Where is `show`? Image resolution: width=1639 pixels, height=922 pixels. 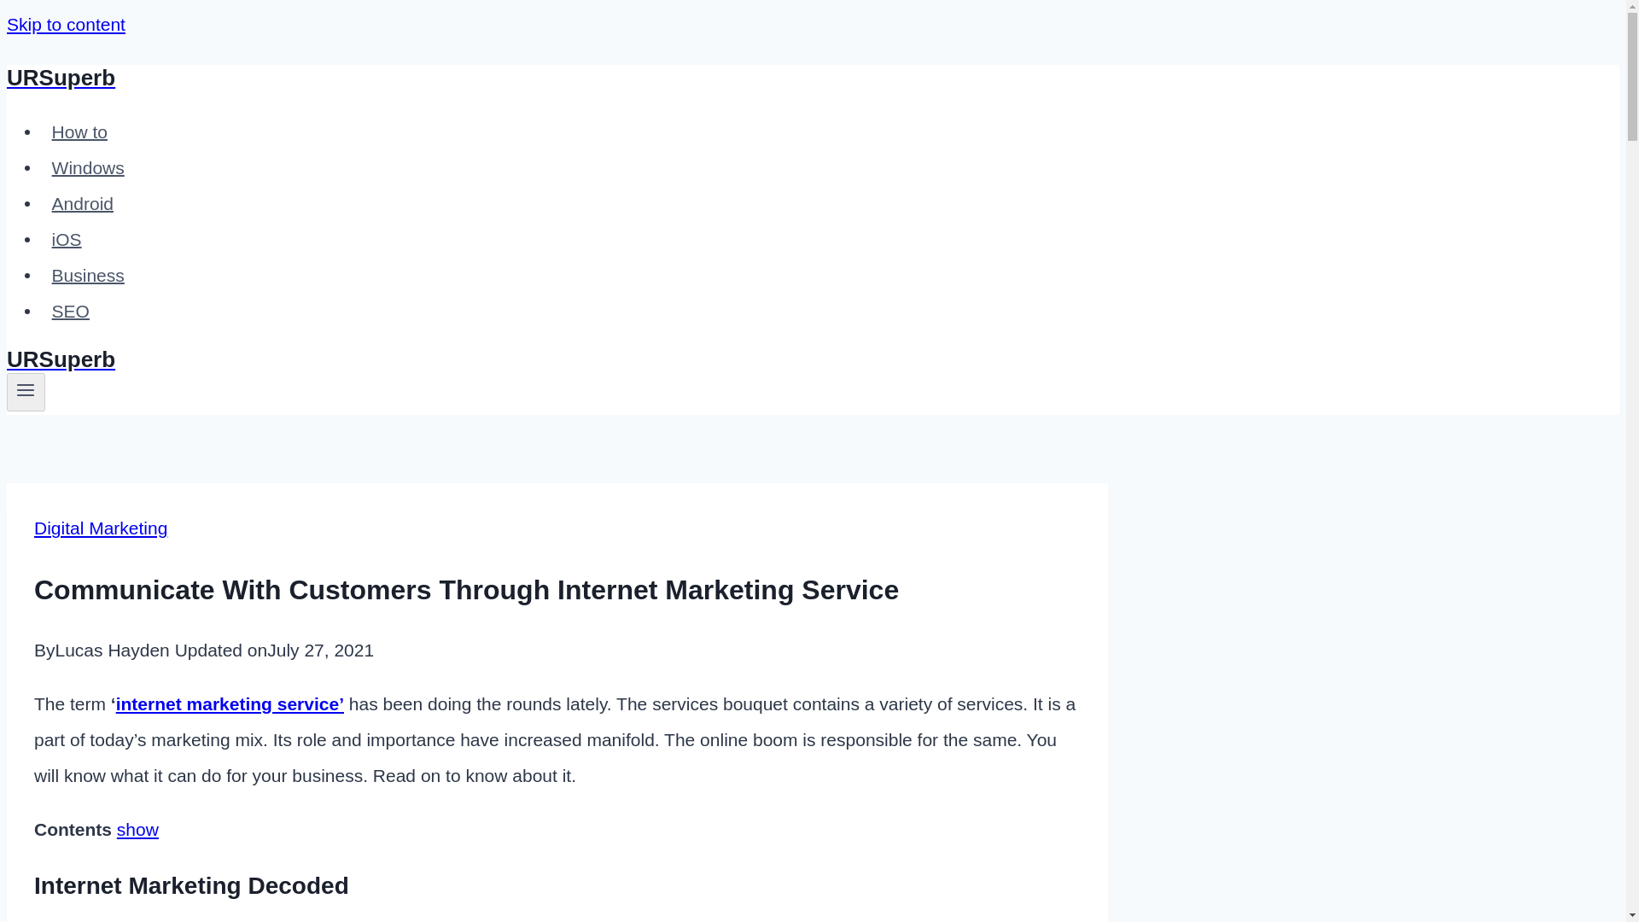 show is located at coordinates (137, 829).